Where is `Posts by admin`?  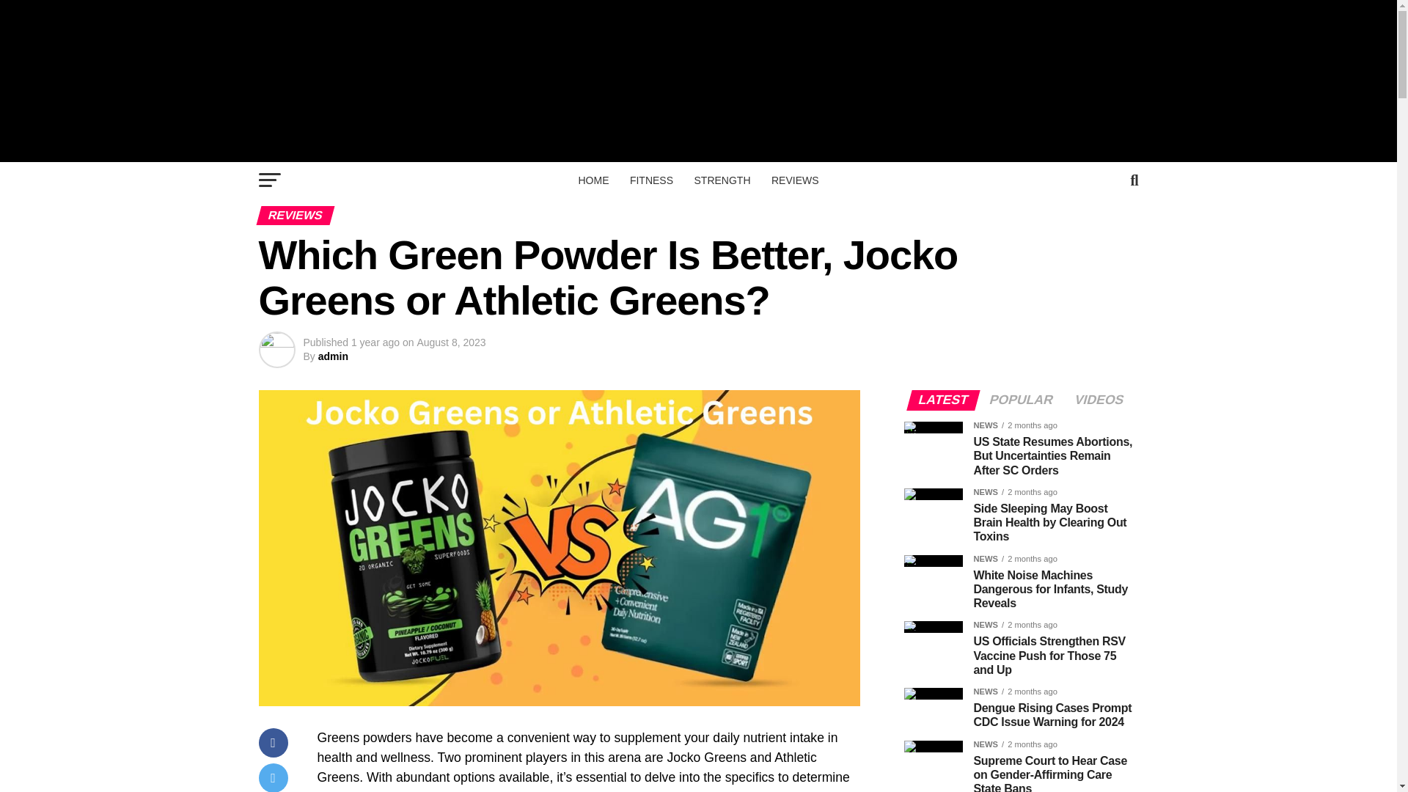
Posts by admin is located at coordinates (333, 356).